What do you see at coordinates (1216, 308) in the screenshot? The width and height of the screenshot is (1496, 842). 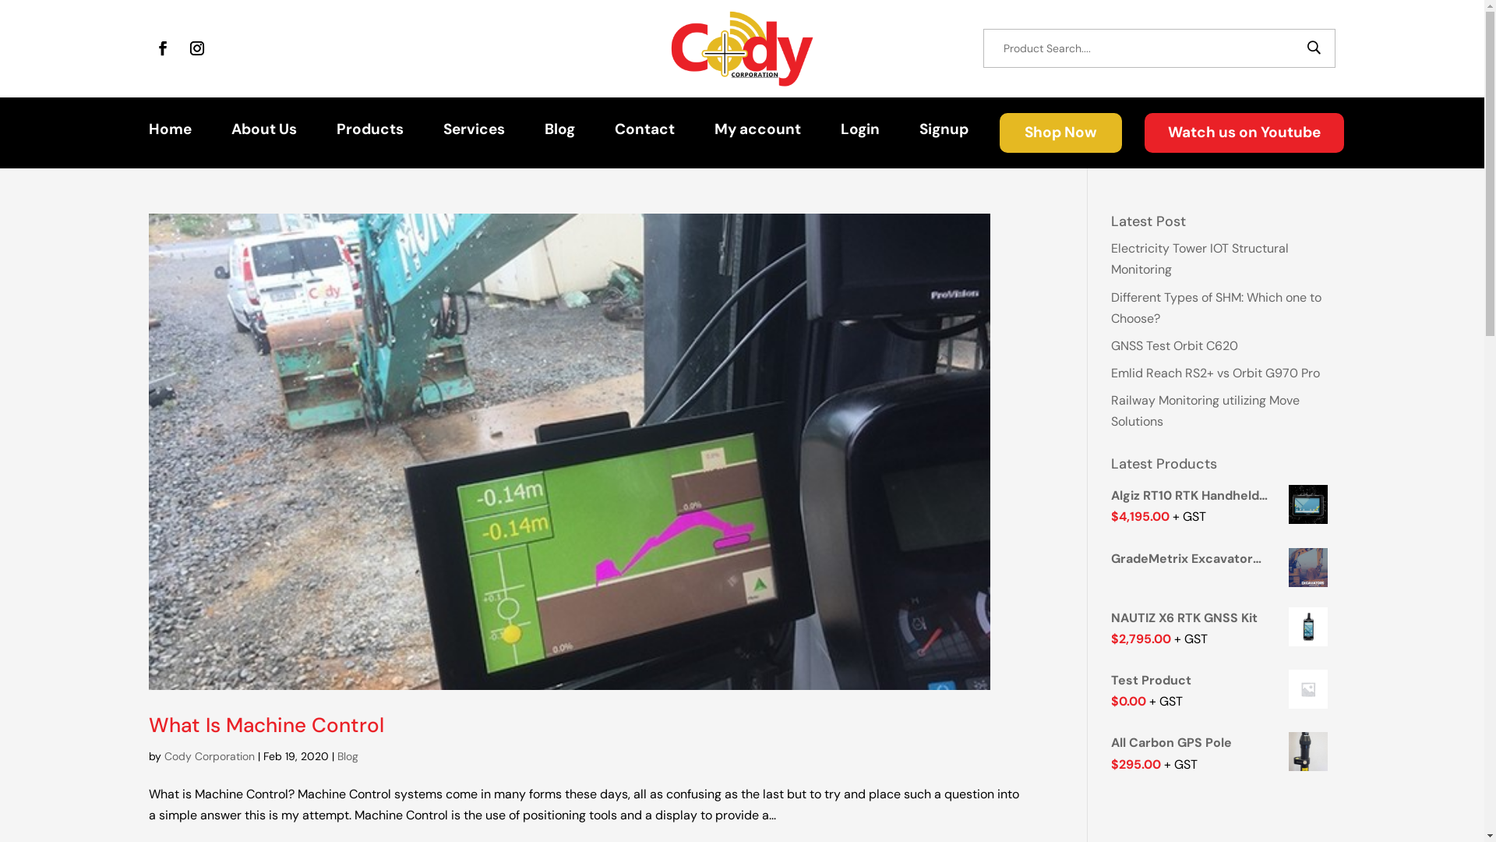 I see `Different Types of SHM: Which one to Choose?` at bounding box center [1216, 308].